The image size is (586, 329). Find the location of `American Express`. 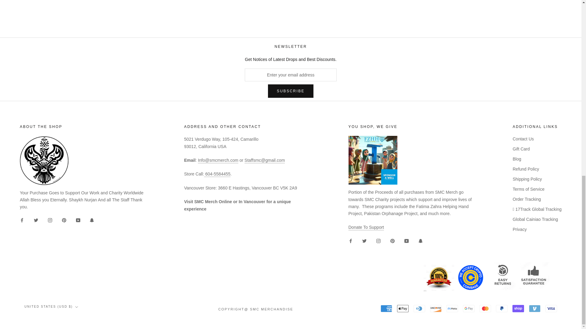

American Express is located at coordinates (386, 308).